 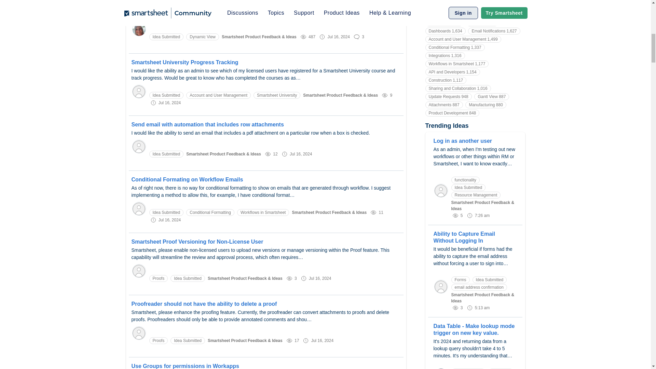 I want to click on che.rabajante, so click(x=139, y=333).